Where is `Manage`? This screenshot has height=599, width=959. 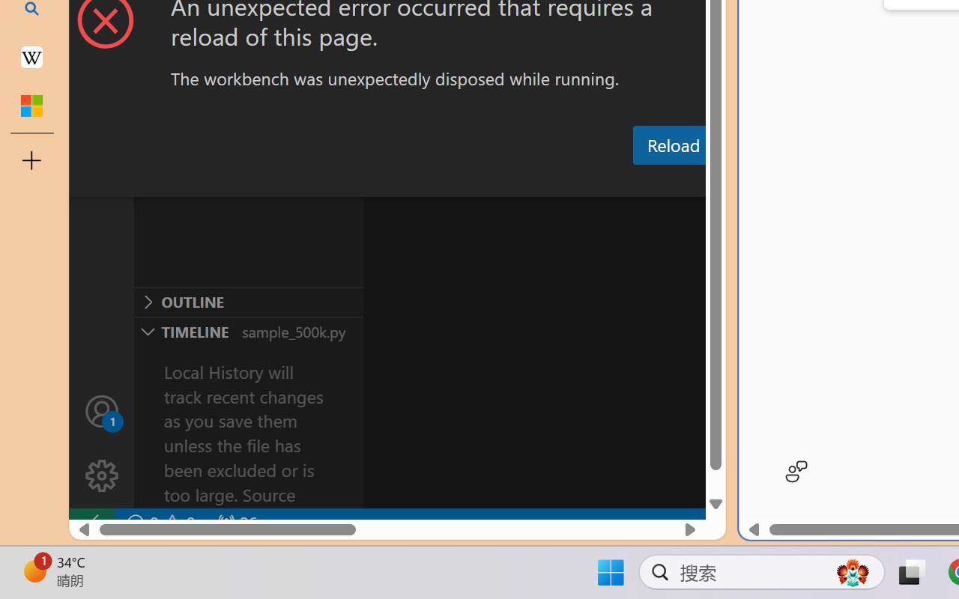 Manage is located at coordinates (102, 476).